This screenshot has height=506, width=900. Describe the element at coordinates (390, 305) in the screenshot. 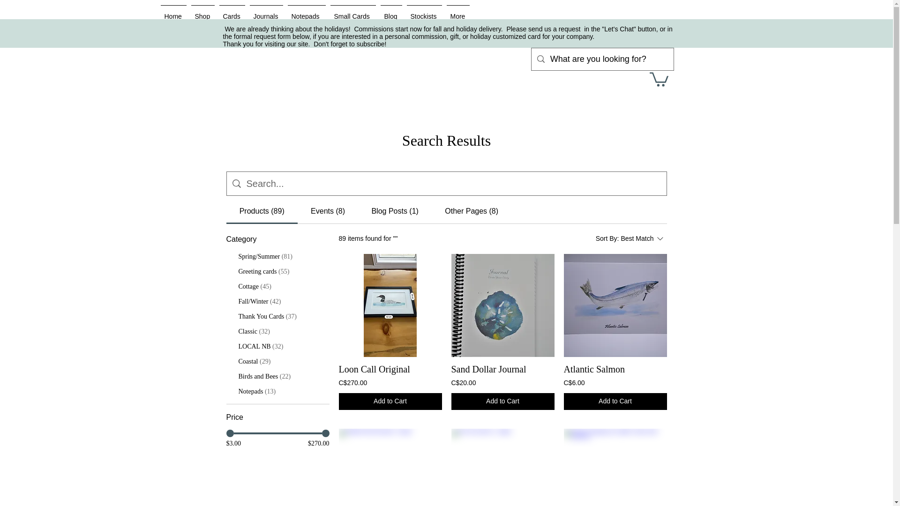

I see `Loon Call Original ` at that location.